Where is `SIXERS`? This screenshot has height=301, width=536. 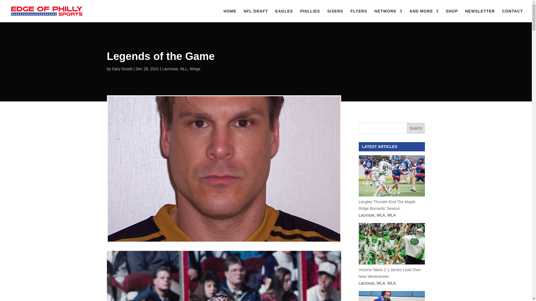
SIXERS is located at coordinates (335, 16).